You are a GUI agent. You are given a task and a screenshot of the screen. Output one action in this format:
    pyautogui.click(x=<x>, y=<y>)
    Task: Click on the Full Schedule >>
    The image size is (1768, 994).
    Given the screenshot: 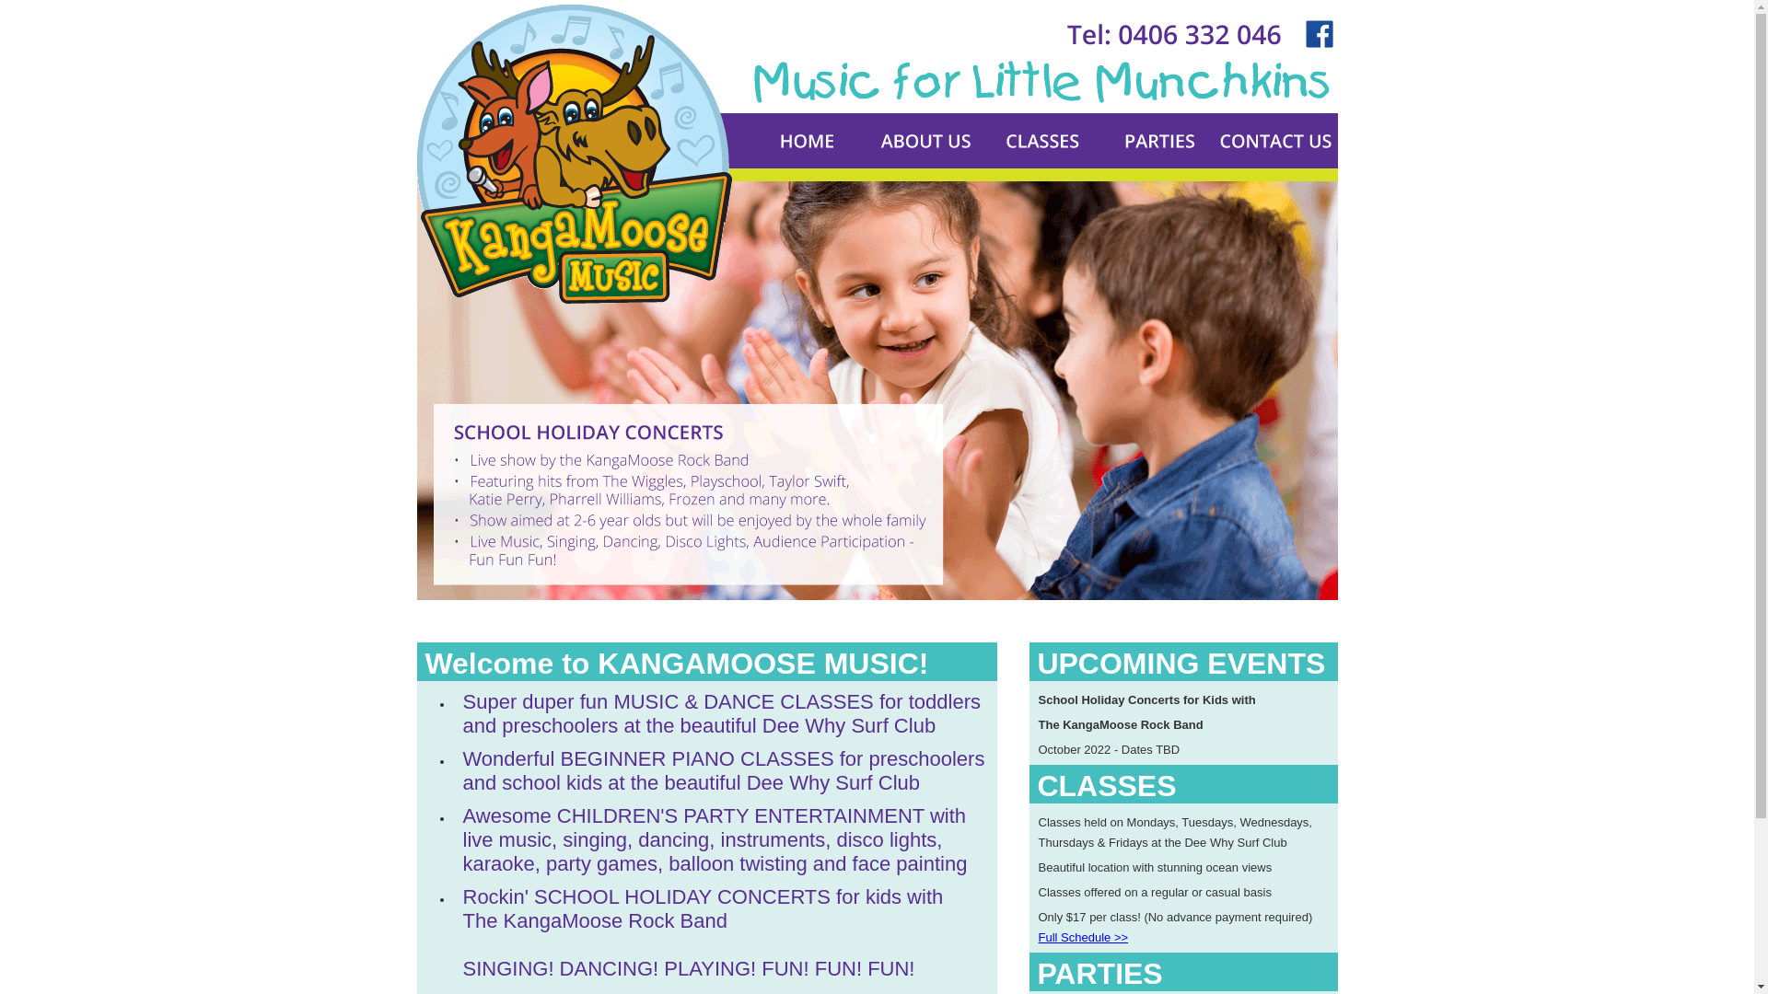 What is the action you would take?
    pyautogui.click(x=1084, y=937)
    